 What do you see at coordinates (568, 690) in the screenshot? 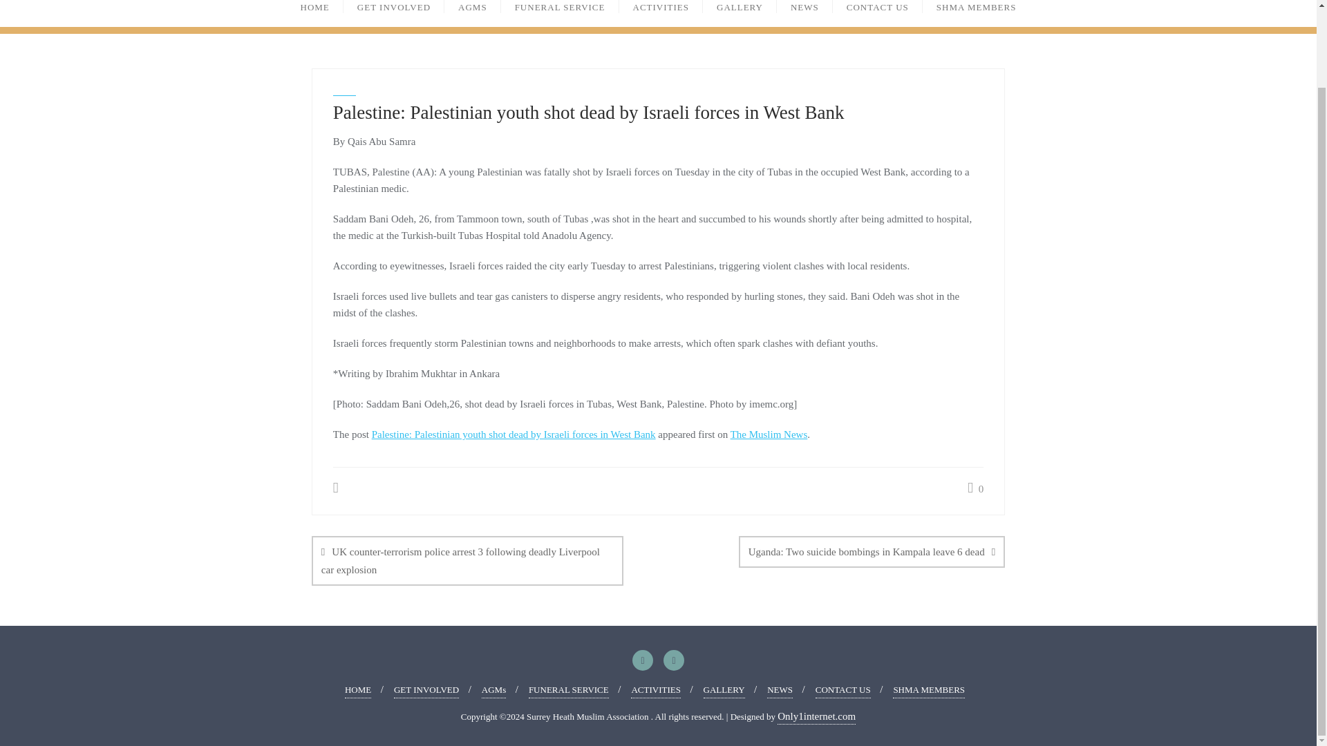
I see `FUNERAL SERVICE` at bounding box center [568, 690].